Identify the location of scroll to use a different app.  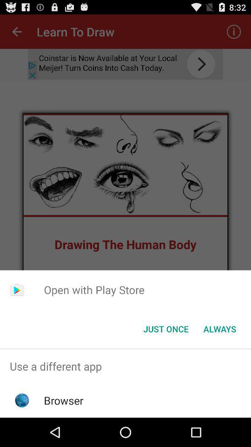
(125, 366).